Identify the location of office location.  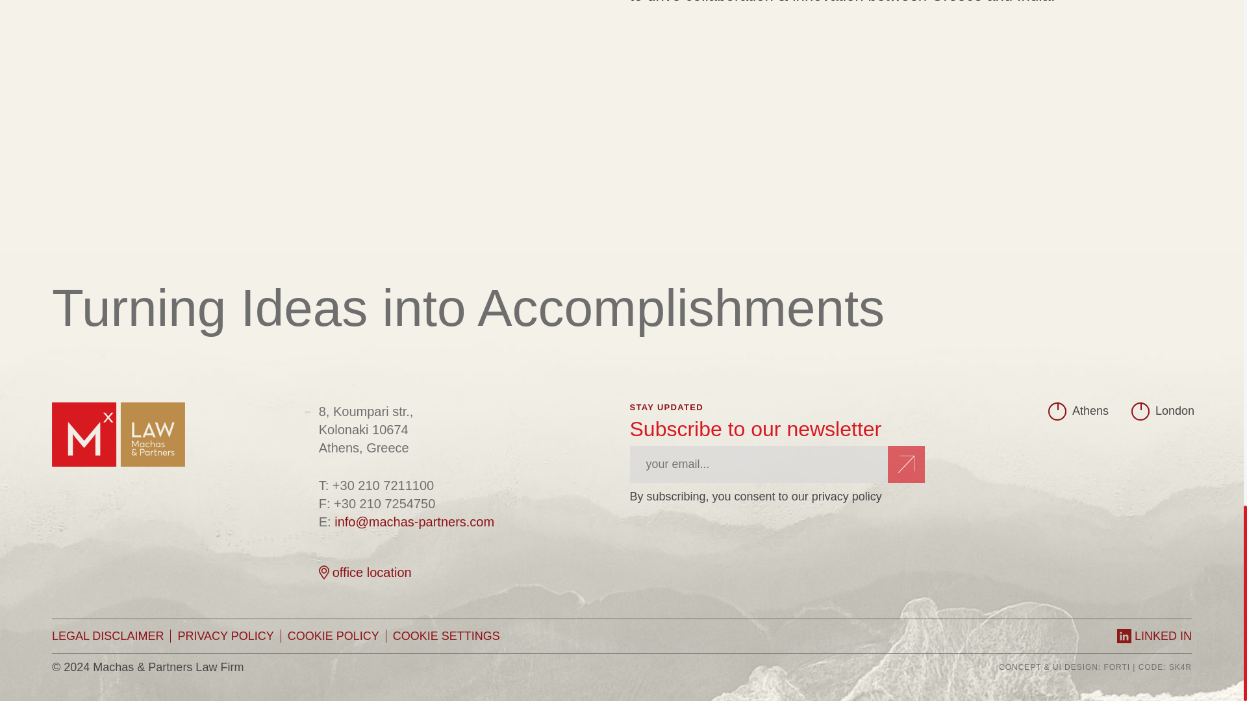
(365, 572).